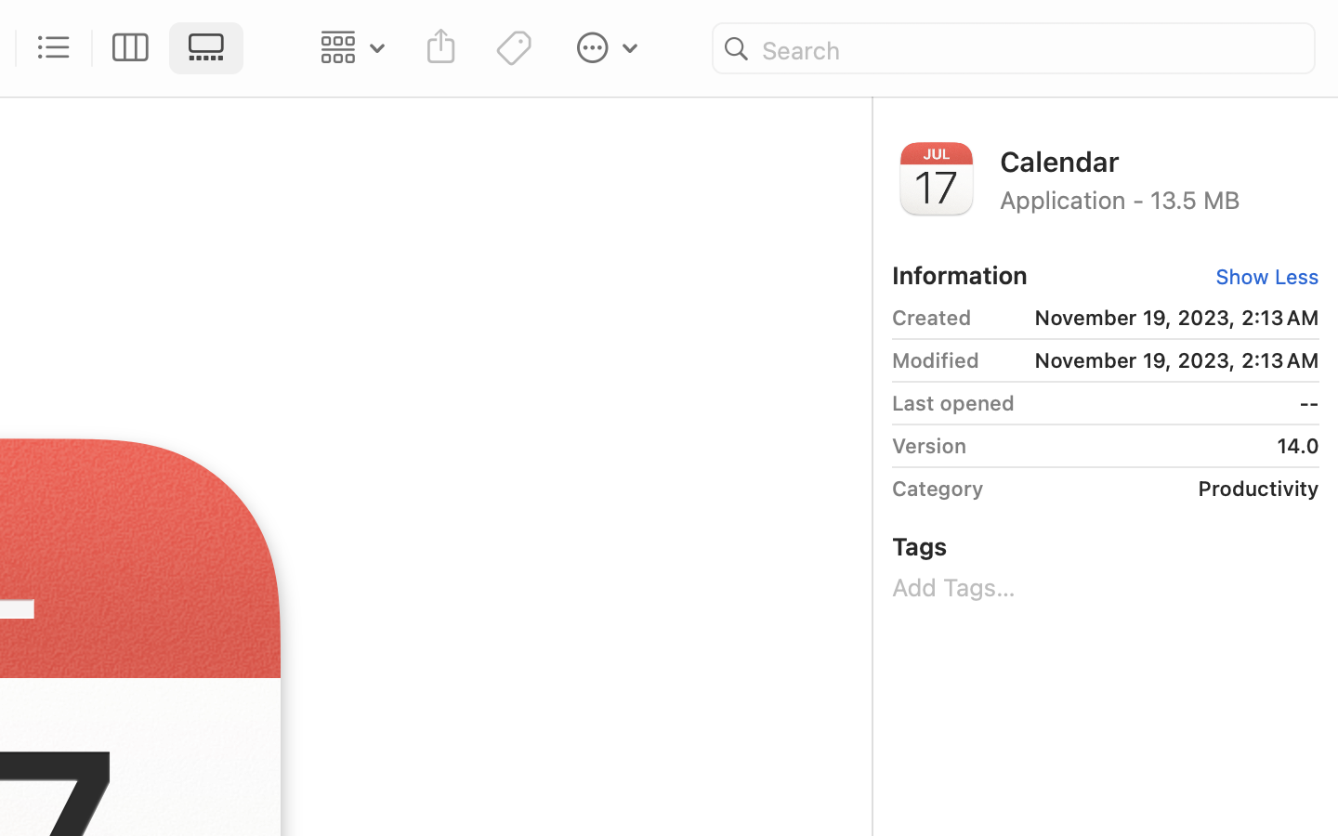 The image size is (1338, 836). I want to click on Tags, so click(920, 546).